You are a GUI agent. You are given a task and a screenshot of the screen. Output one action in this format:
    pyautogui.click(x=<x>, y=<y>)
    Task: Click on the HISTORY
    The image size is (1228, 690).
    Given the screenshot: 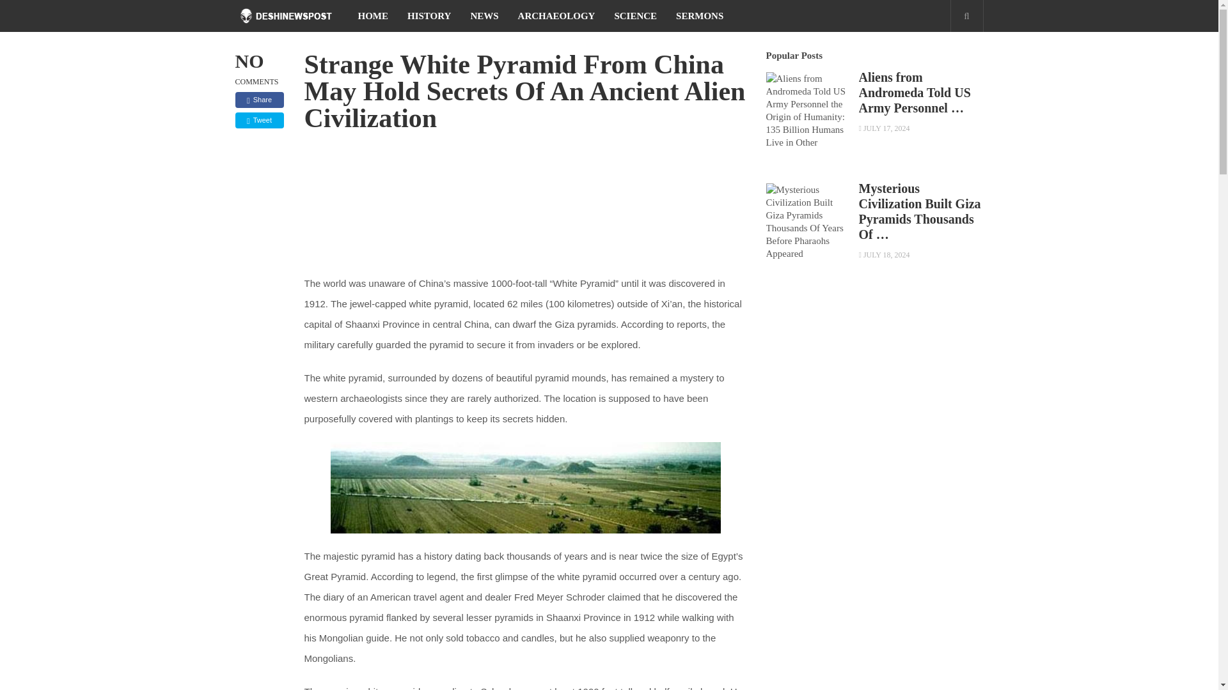 What is the action you would take?
    pyautogui.click(x=429, y=15)
    